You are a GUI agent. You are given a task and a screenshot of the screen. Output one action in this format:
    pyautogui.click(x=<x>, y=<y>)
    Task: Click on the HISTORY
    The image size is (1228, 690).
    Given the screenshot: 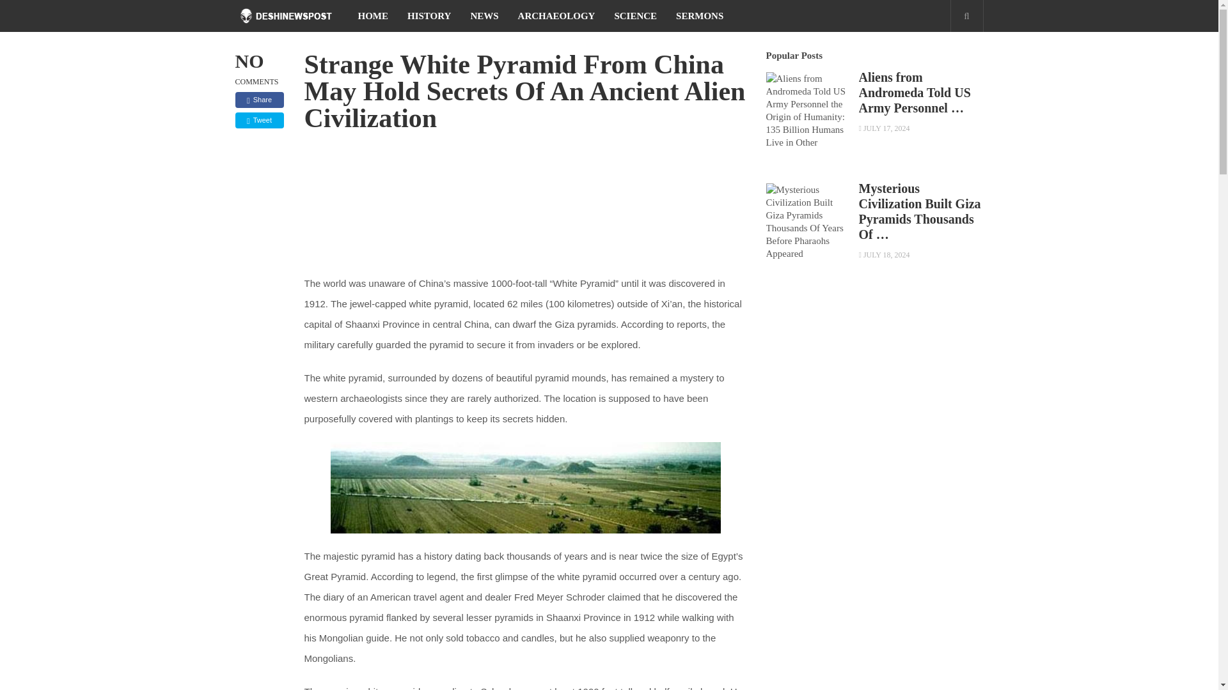 What is the action you would take?
    pyautogui.click(x=429, y=15)
    